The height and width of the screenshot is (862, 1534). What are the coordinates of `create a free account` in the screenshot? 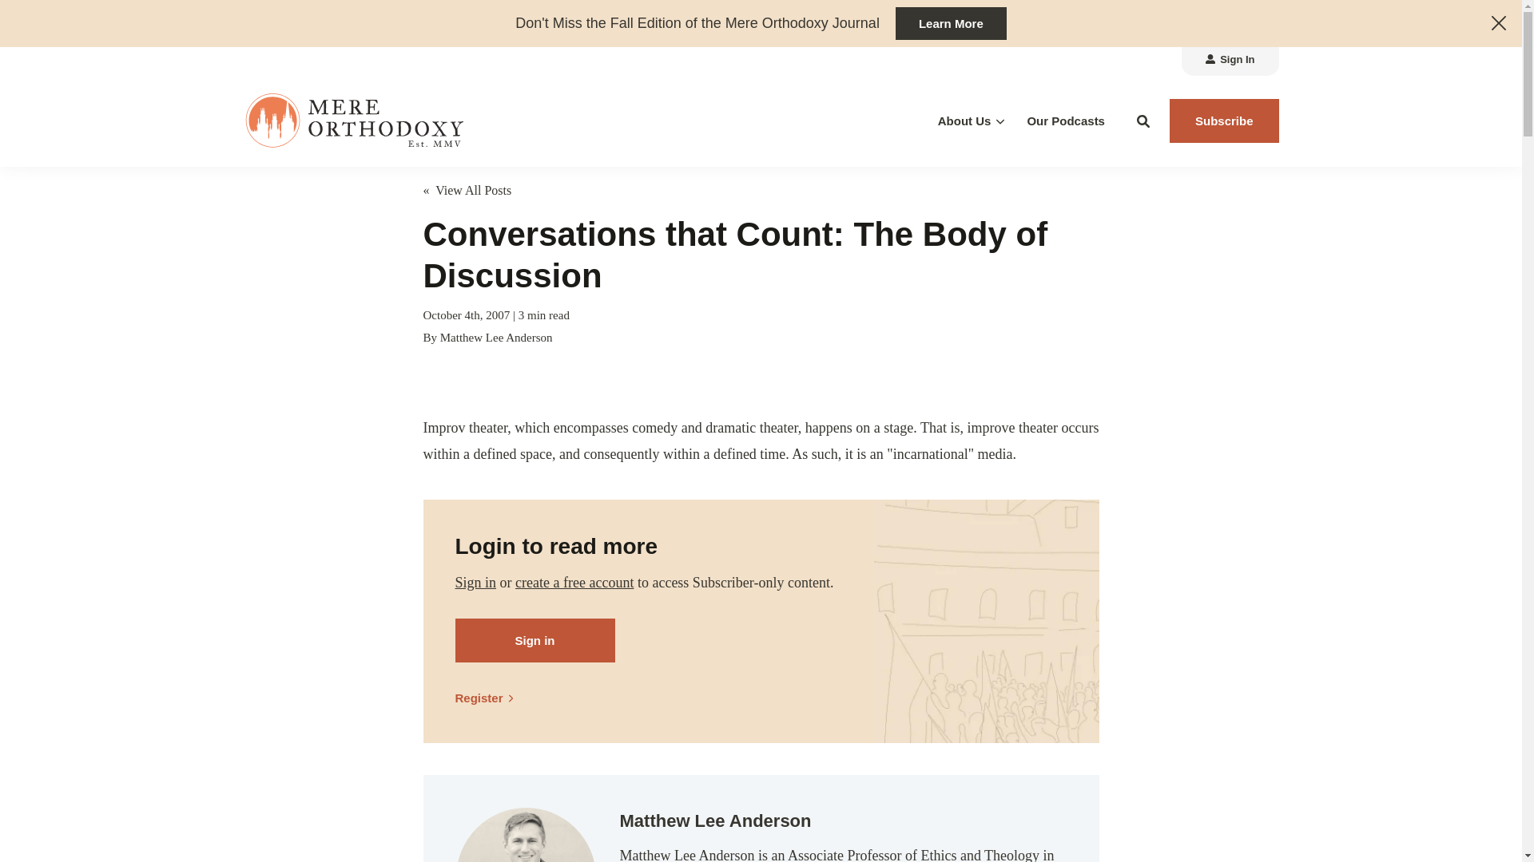 It's located at (574, 583).